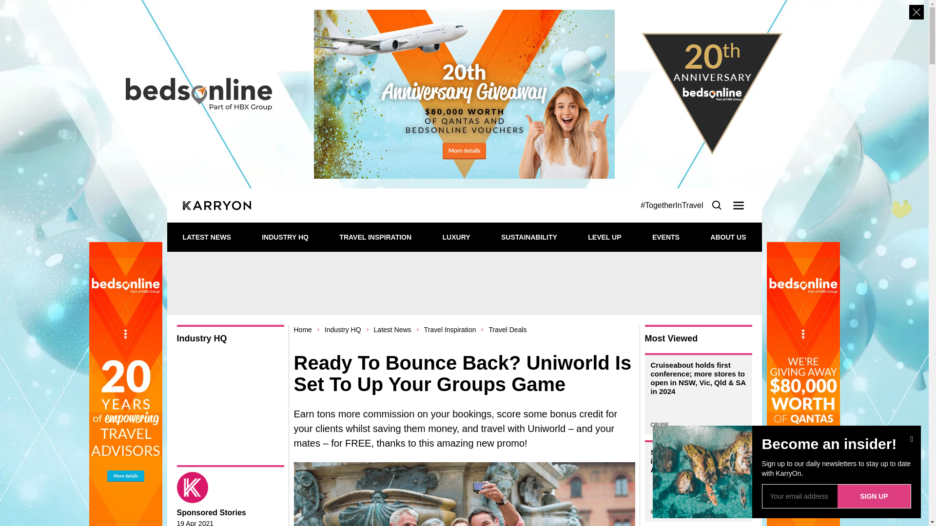  I want to click on INDUSTRY HQ, so click(285, 237).